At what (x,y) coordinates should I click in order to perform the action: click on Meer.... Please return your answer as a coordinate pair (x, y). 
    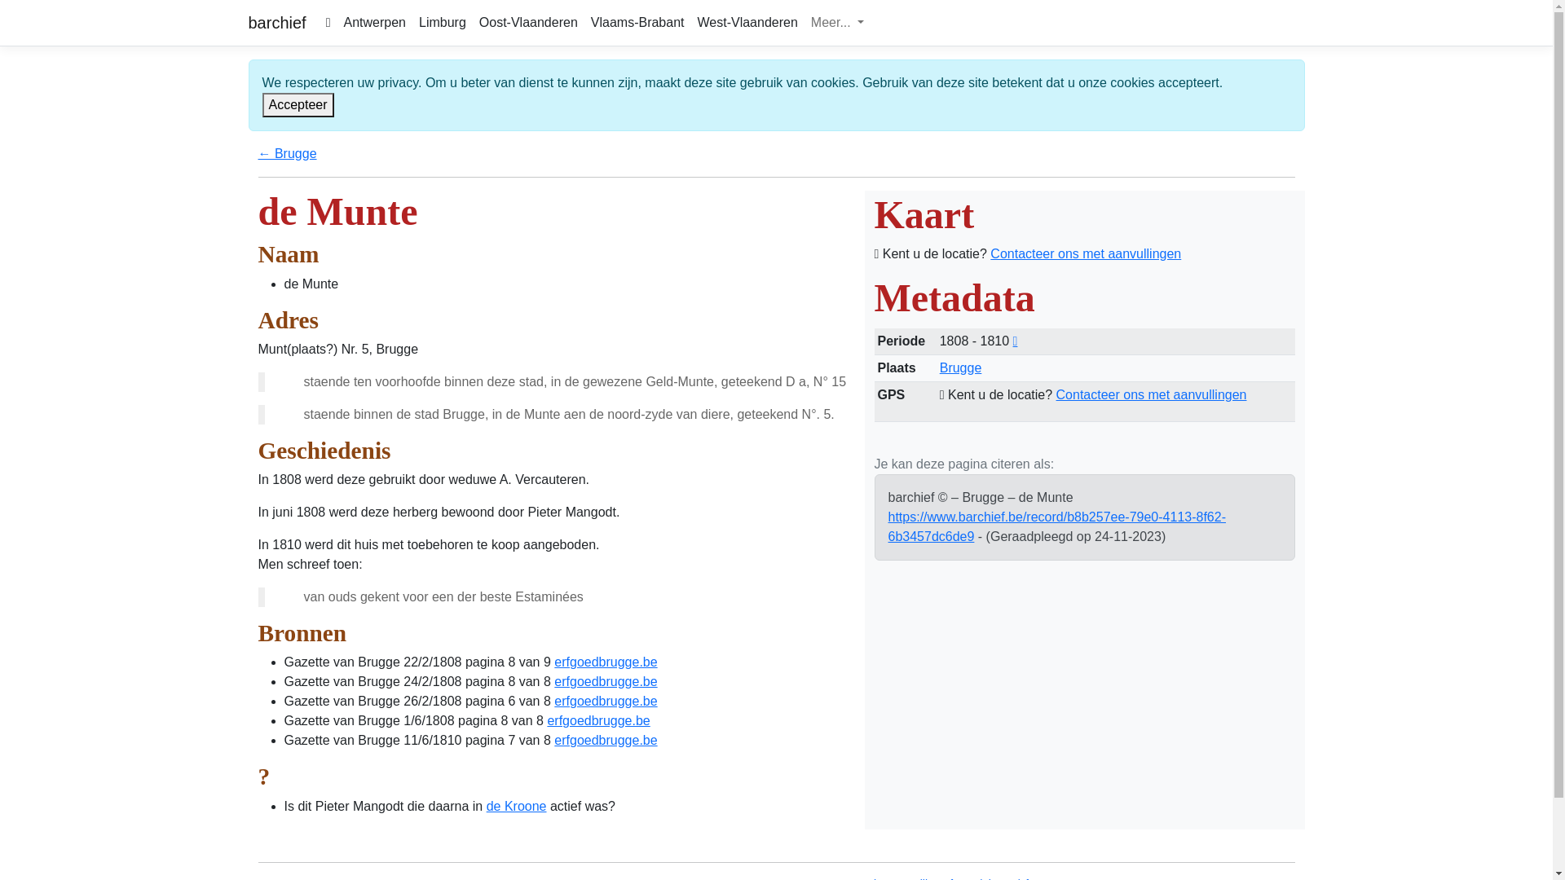
    Looking at the image, I should click on (838, 23).